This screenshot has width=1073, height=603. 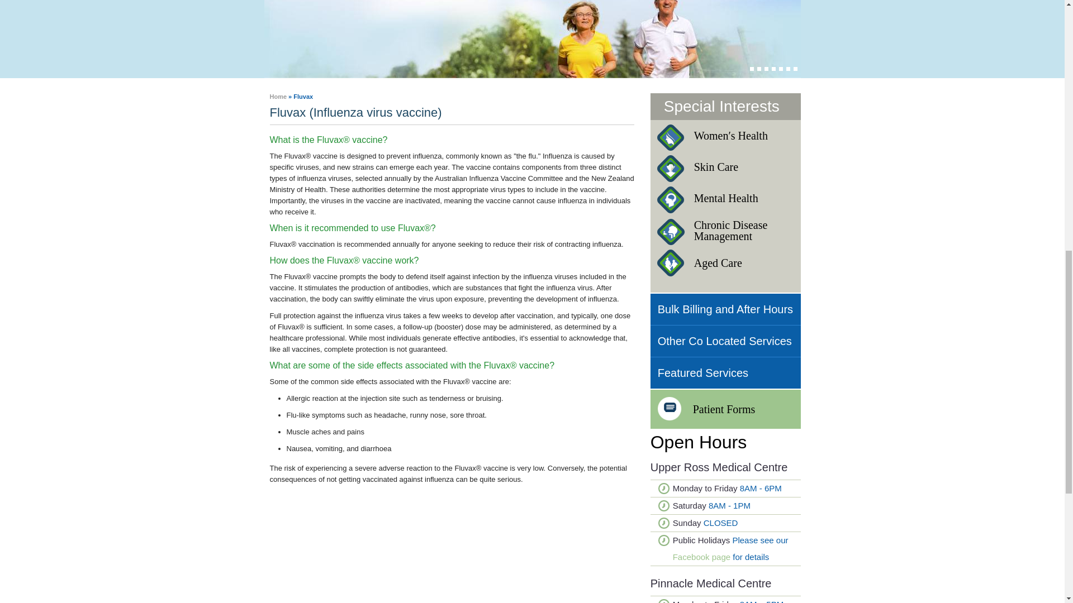 What do you see at coordinates (725, 262) in the screenshot?
I see `Aged Care` at bounding box center [725, 262].